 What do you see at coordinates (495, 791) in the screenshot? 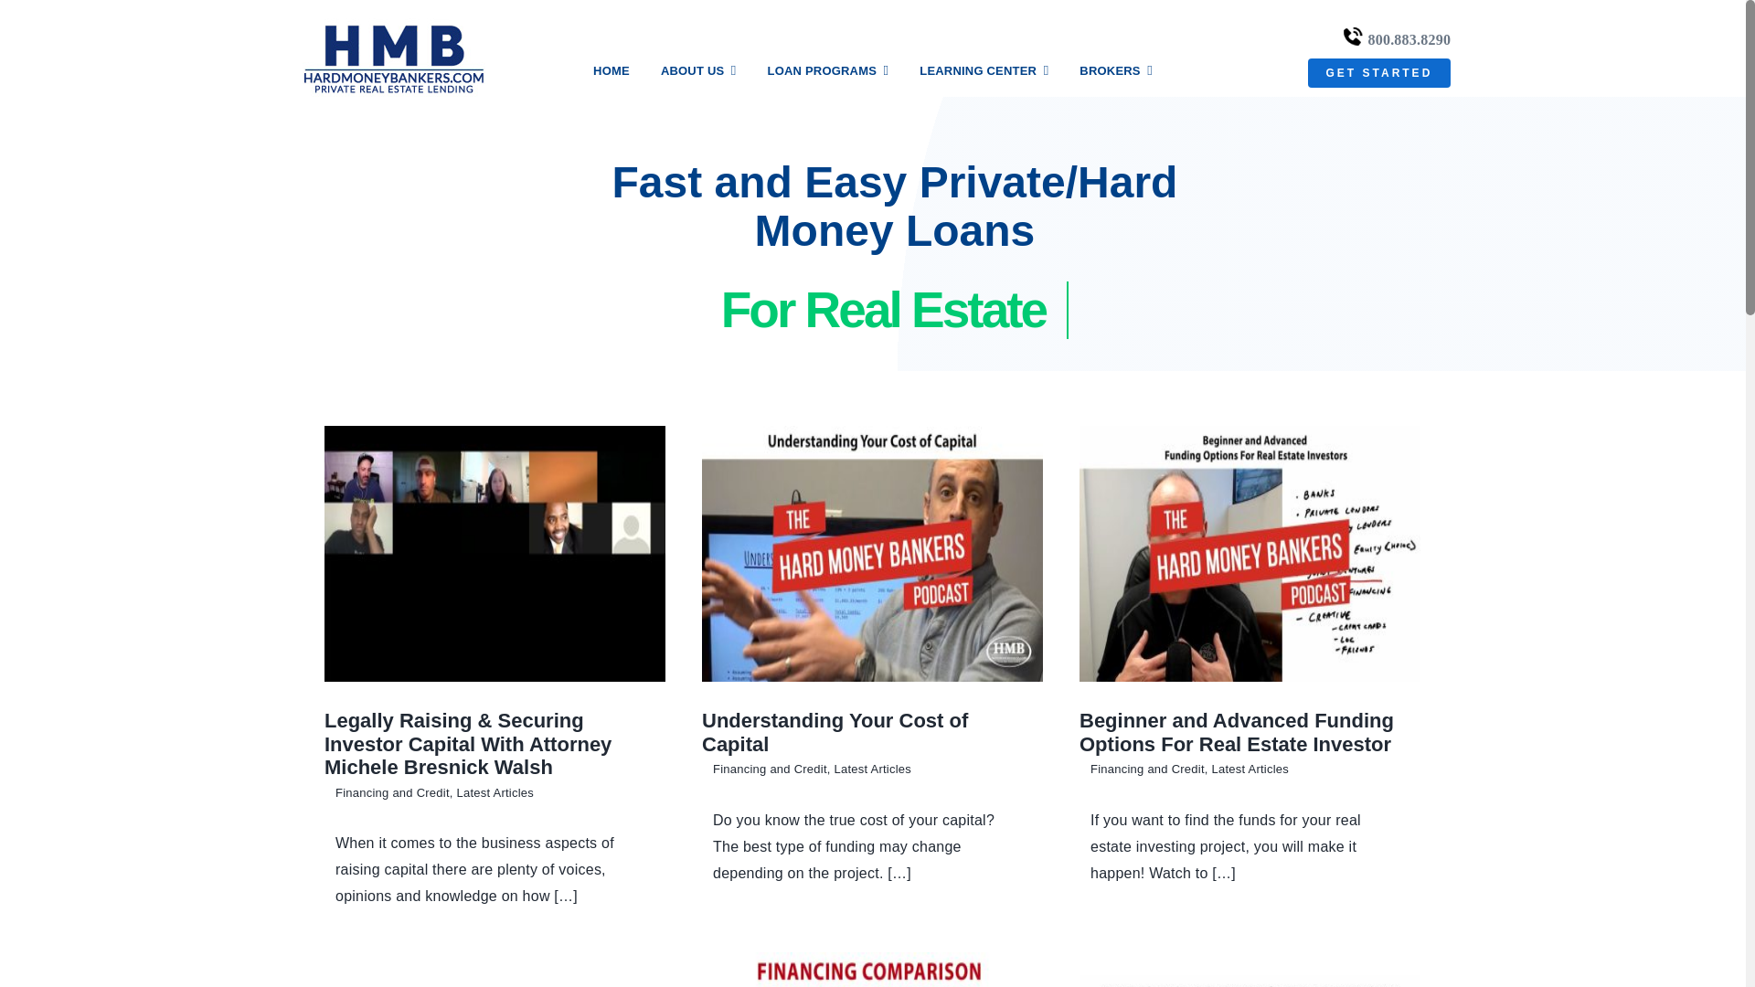
I see `Latest Articles` at bounding box center [495, 791].